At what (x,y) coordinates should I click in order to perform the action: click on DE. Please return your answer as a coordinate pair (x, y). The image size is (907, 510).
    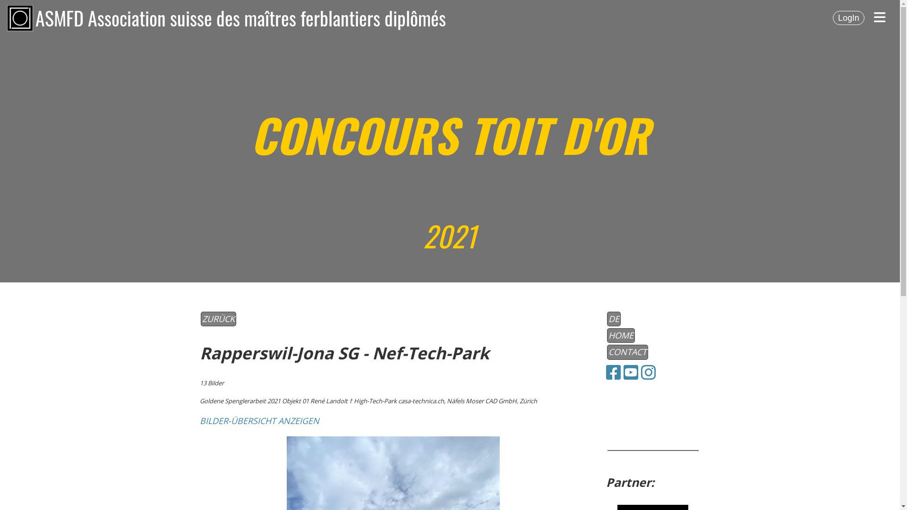
    Looking at the image, I should click on (613, 319).